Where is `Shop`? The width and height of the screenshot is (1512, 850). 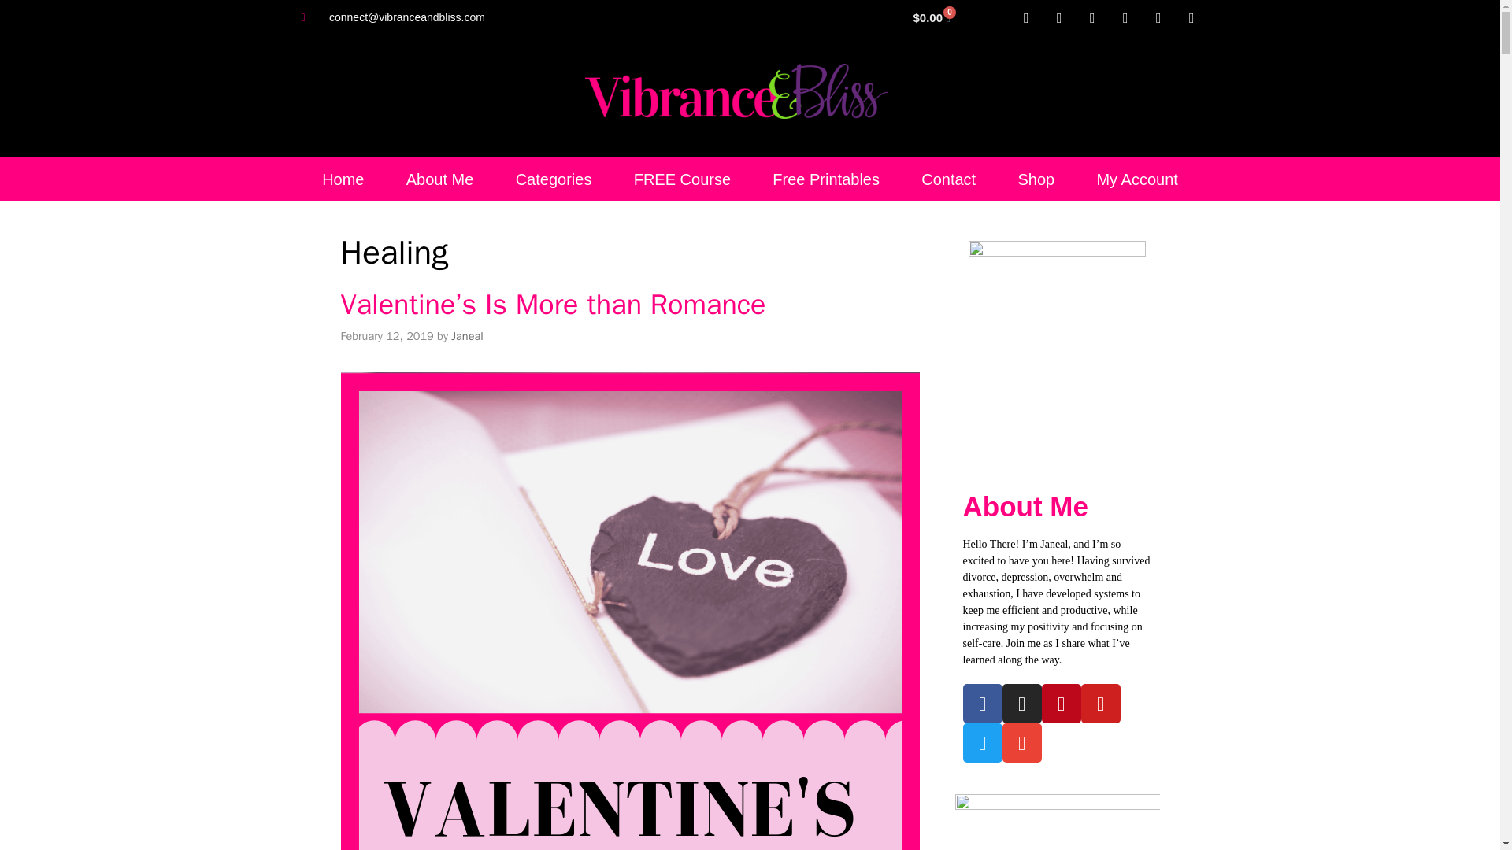
Shop is located at coordinates (1036, 179).